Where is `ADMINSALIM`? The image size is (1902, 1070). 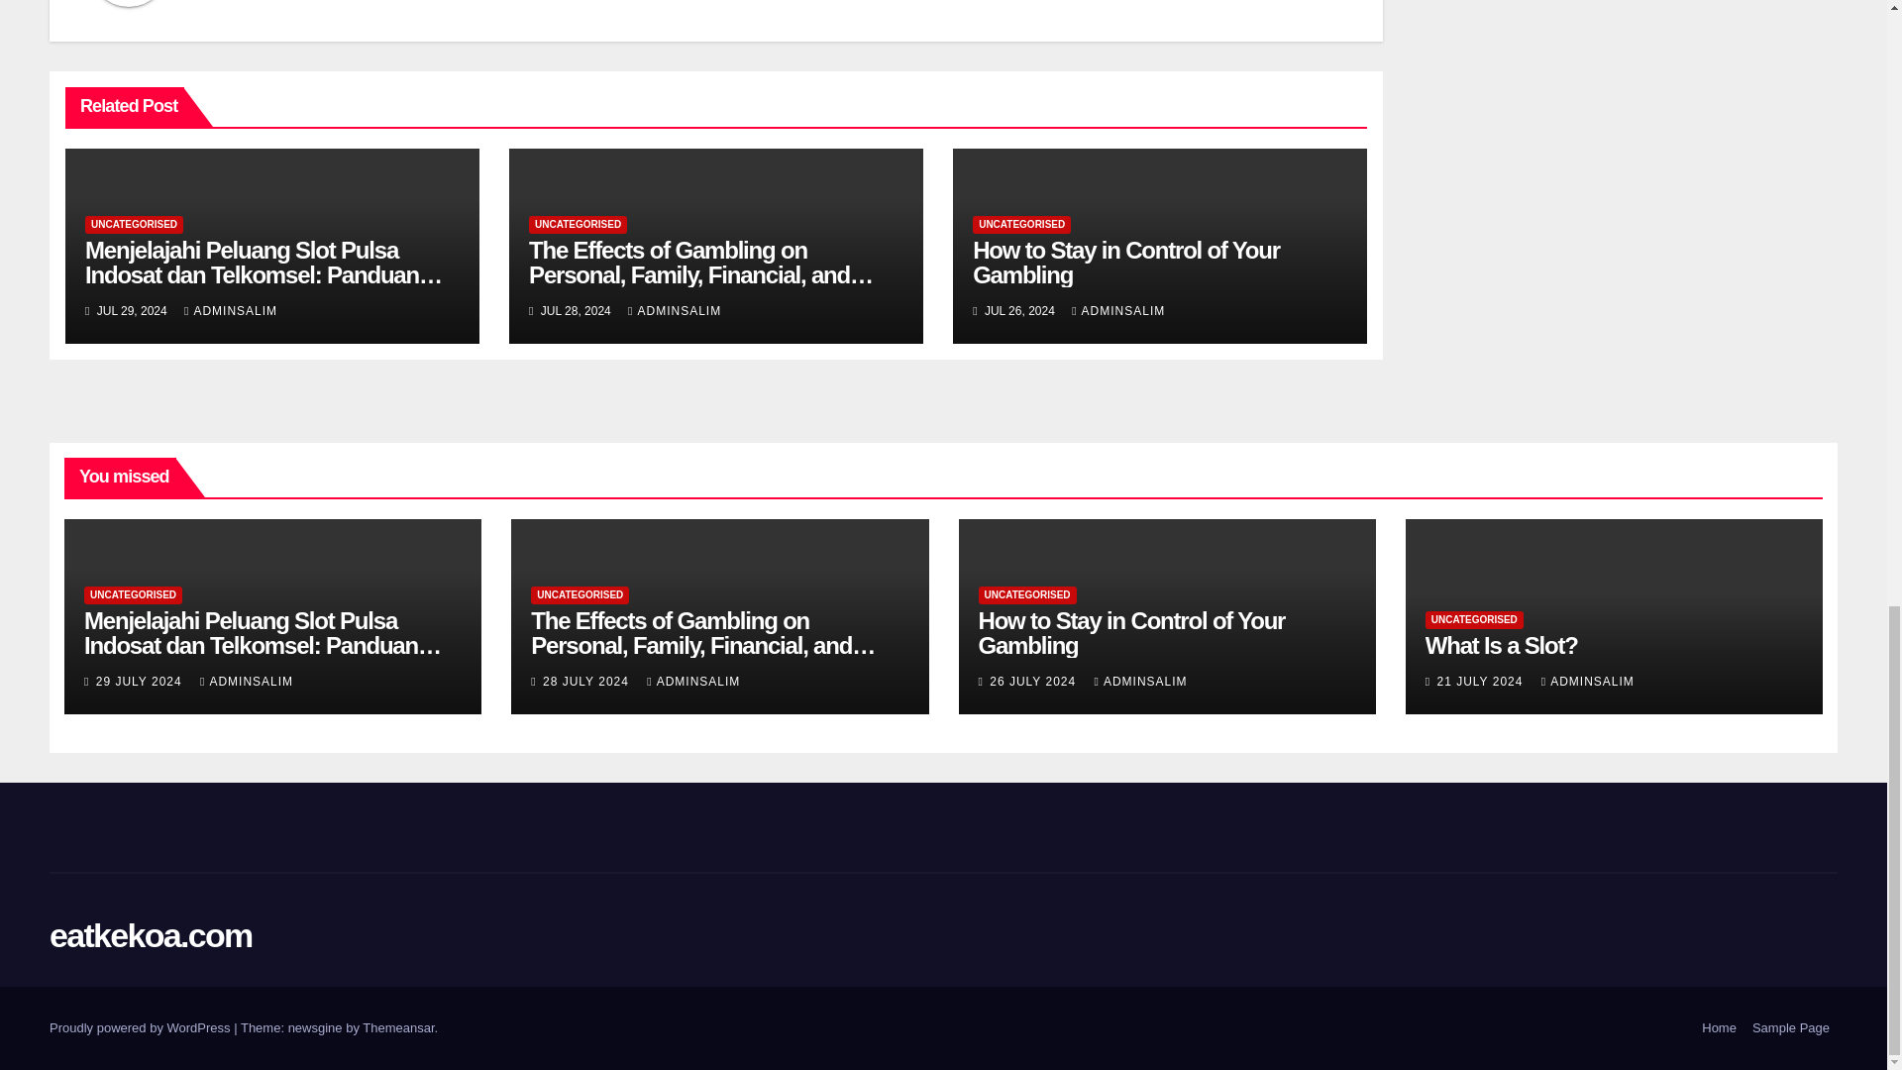 ADMINSALIM is located at coordinates (1117, 310).